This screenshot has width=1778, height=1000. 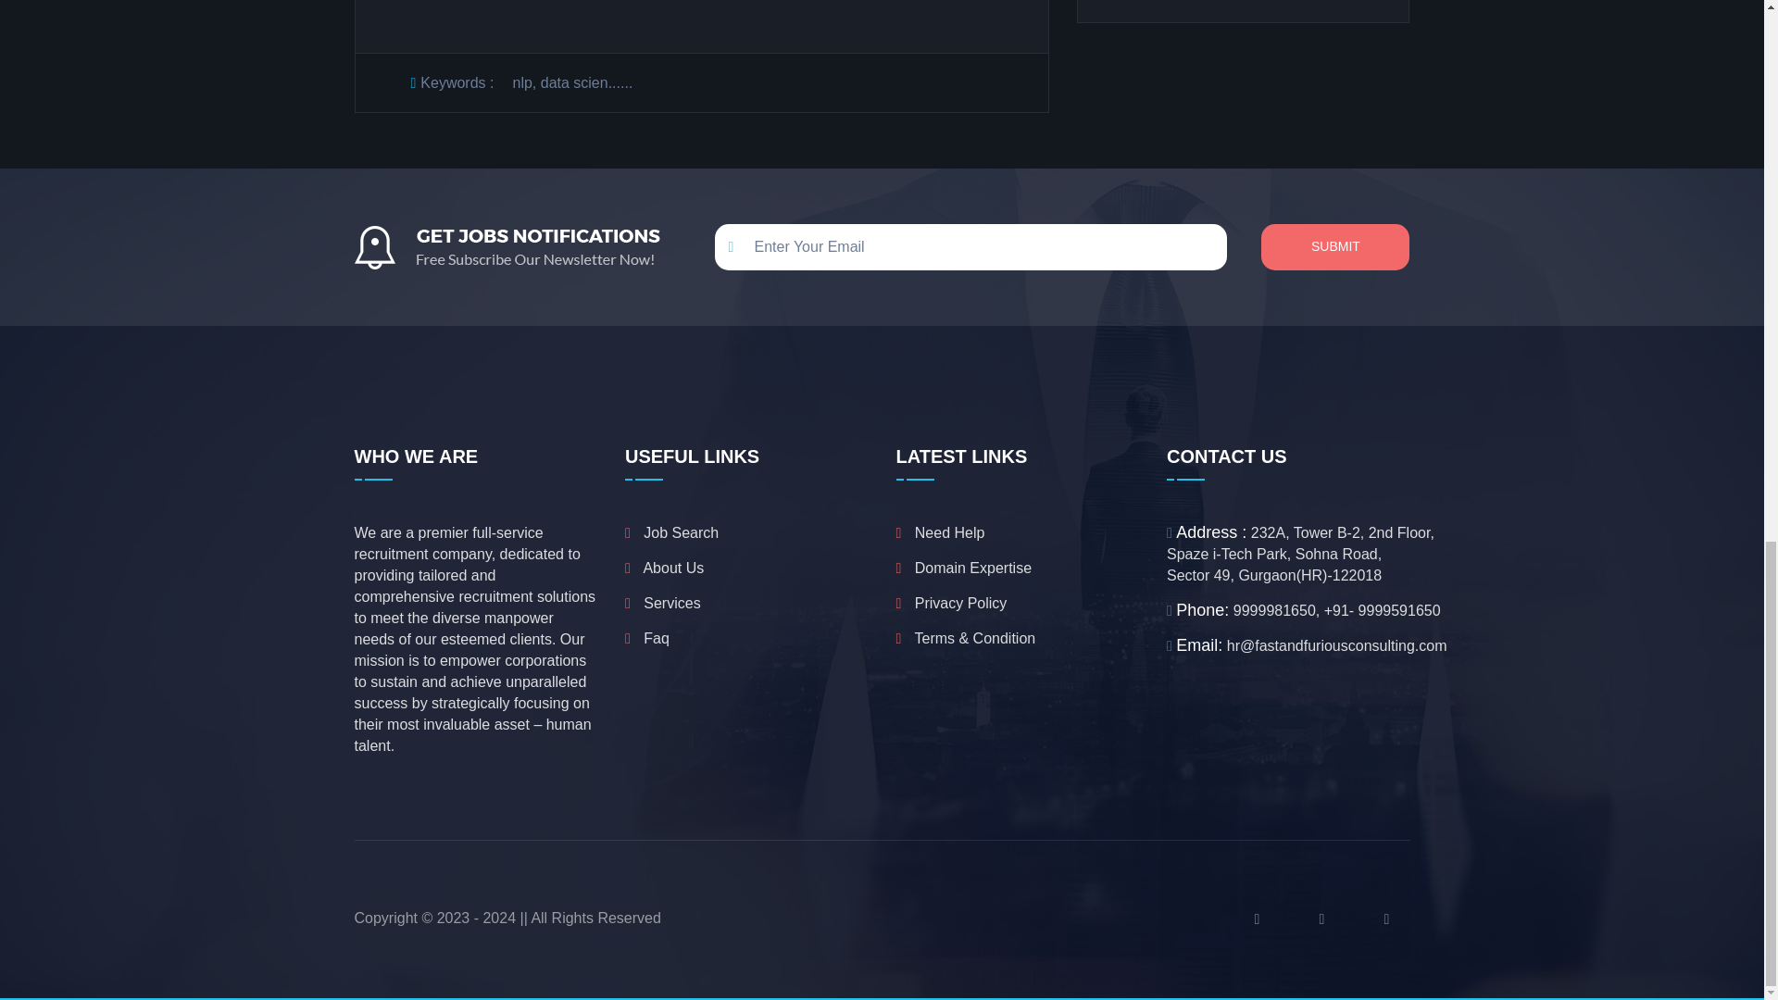 What do you see at coordinates (952, 604) in the screenshot?
I see `Privacy Policy` at bounding box center [952, 604].